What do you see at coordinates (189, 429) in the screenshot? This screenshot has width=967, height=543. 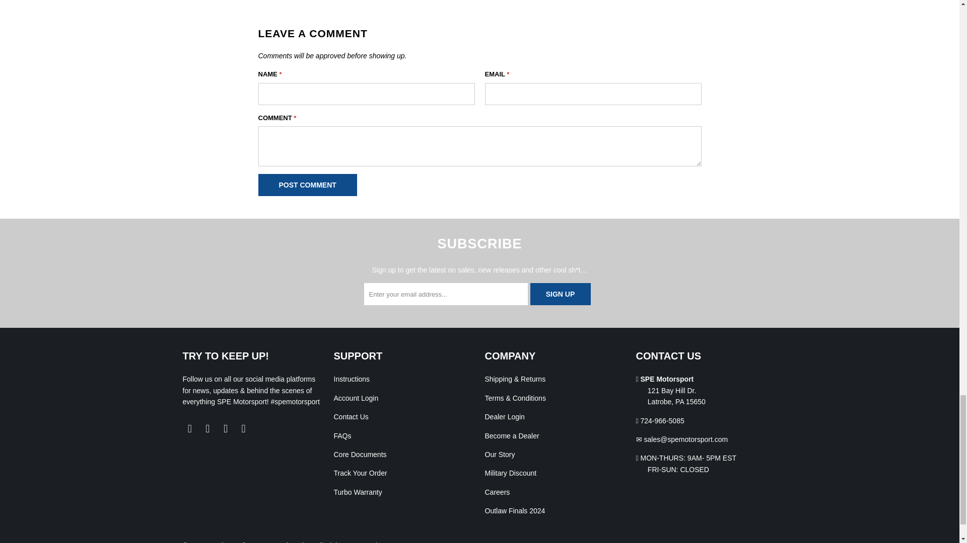 I see `Snyder Performance Engineering on Facebook` at bounding box center [189, 429].